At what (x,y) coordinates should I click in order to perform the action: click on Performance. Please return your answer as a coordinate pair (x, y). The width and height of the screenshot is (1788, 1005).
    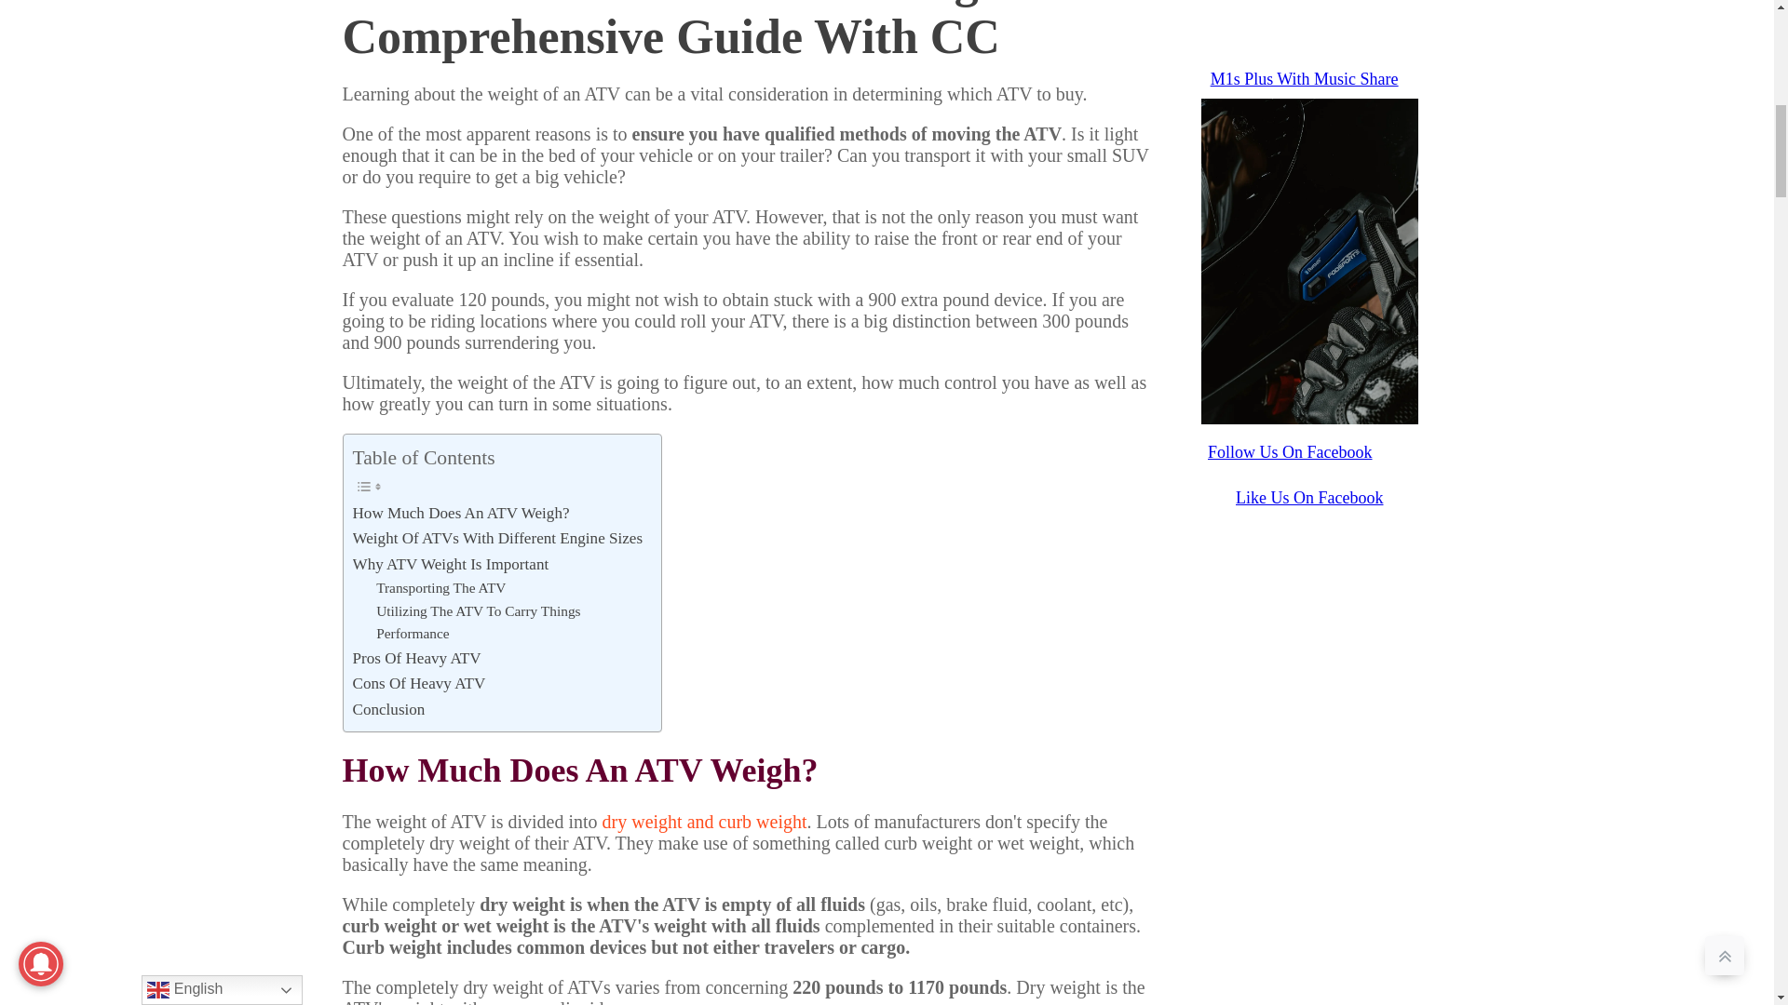
    Looking at the image, I should click on (413, 634).